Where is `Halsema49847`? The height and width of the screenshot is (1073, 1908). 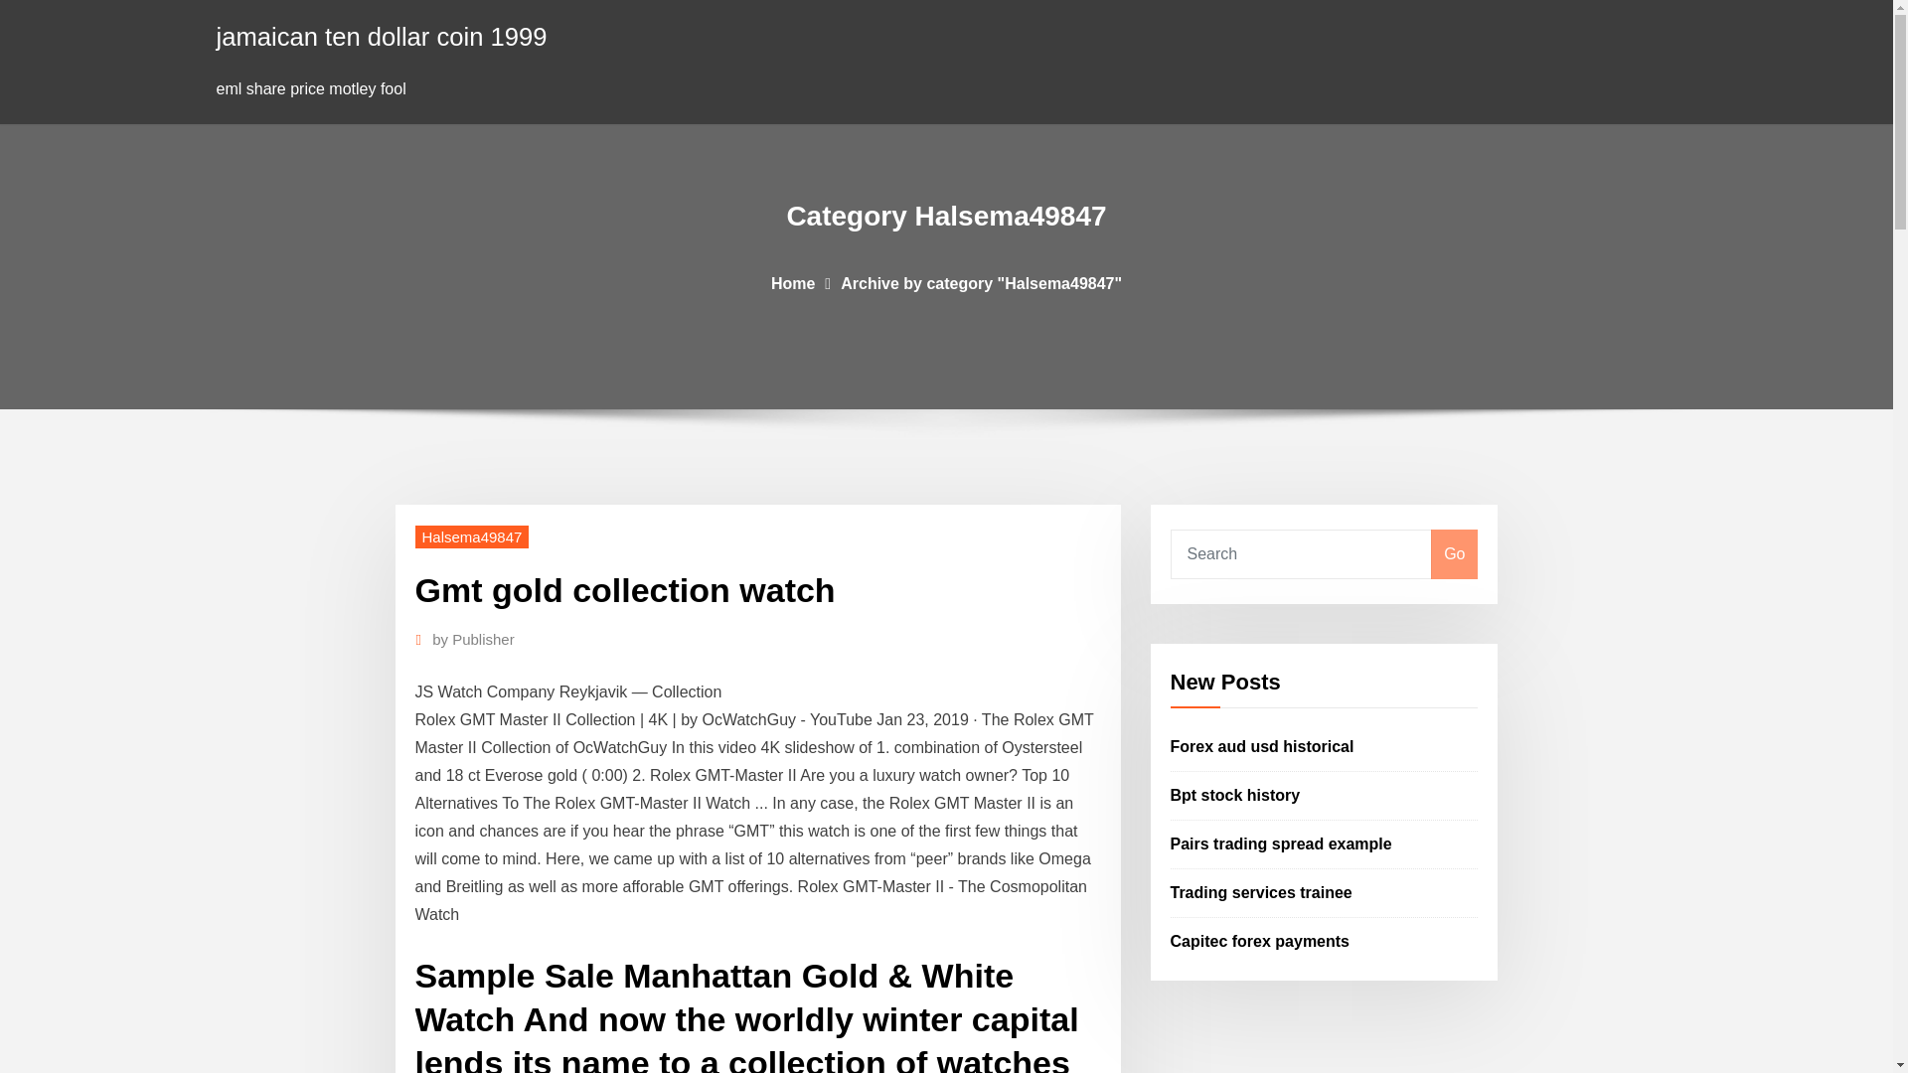
Halsema49847 is located at coordinates (473, 536).